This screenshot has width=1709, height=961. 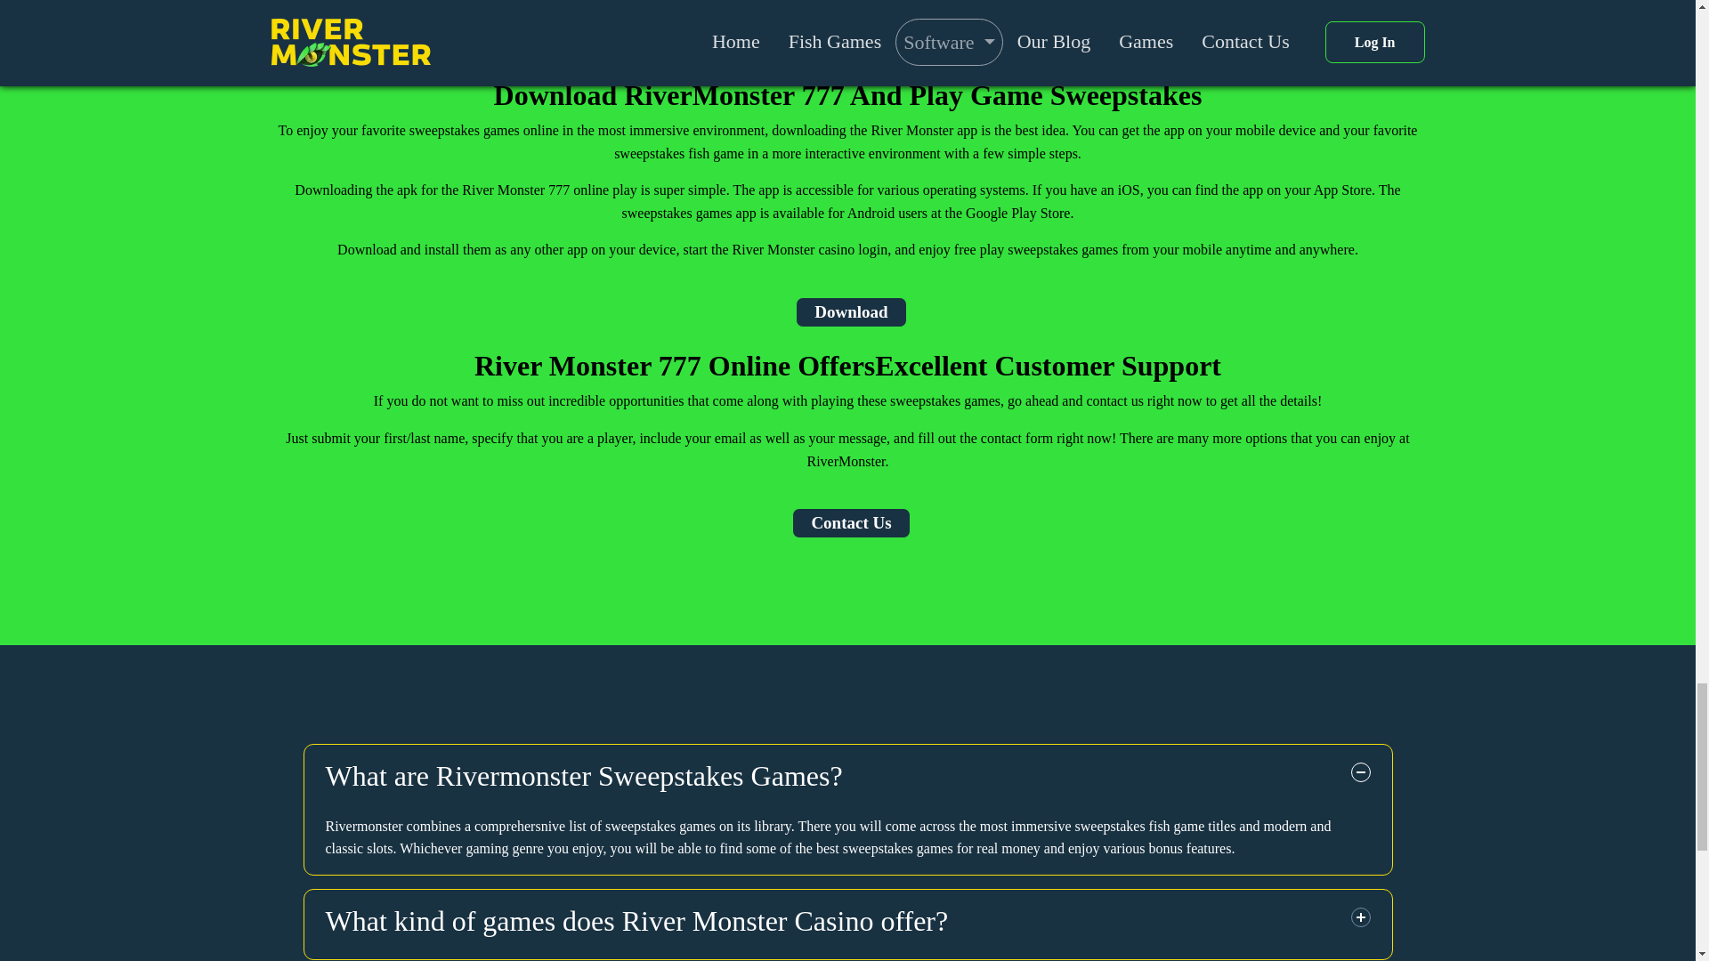 I want to click on Download, so click(x=851, y=311).